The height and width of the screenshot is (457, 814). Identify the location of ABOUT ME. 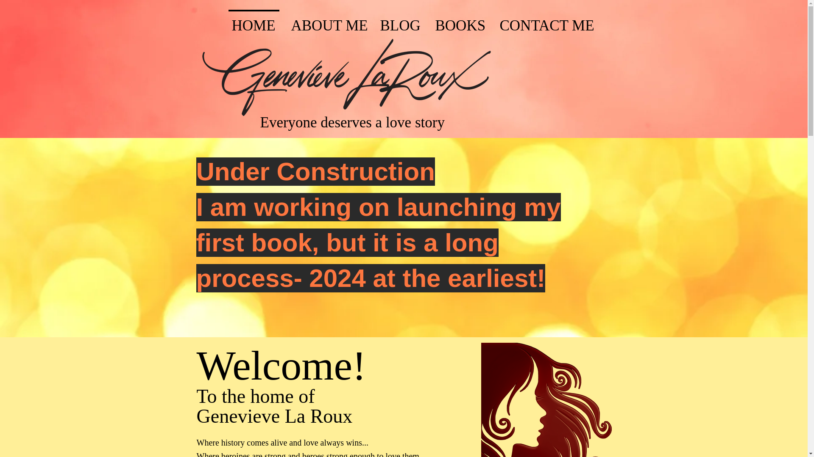
(327, 21).